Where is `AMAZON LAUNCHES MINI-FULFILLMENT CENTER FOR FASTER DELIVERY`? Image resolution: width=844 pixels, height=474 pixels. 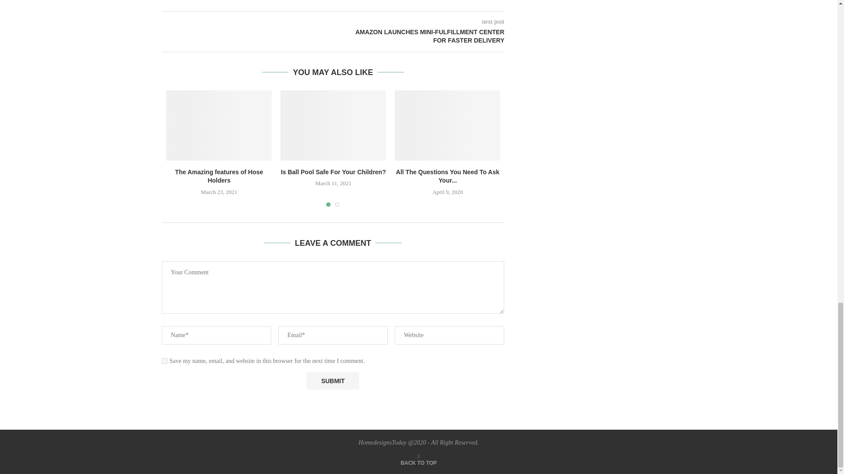
AMAZON LAUNCHES MINI-FULFILLMENT CENTER FOR FASTER DELIVERY is located at coordinates (419, 36).